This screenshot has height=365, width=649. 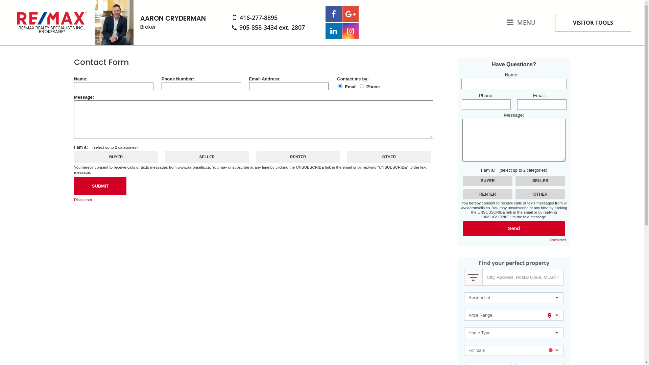 I want to click on Price Range, so click(x=514, y=315).